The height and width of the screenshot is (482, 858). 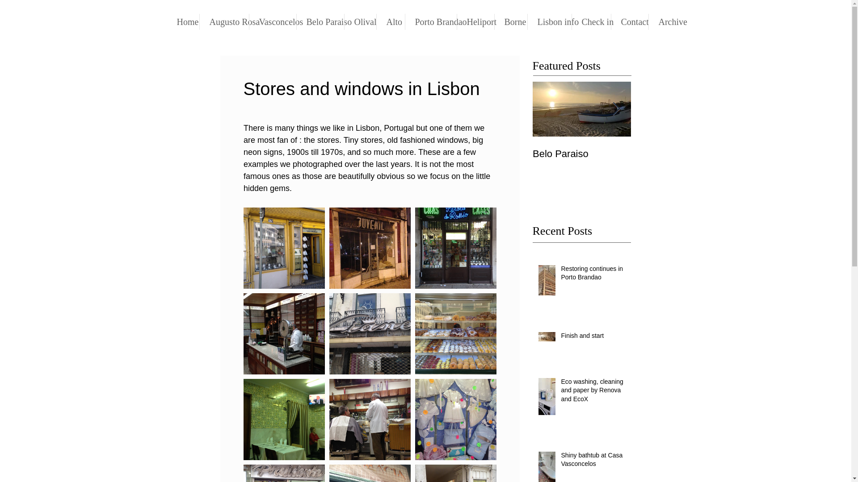 What do you see at coordinates (593, 275) in the screenshot?
I see `Belo Paraiso` at bounding box center [593, 275].